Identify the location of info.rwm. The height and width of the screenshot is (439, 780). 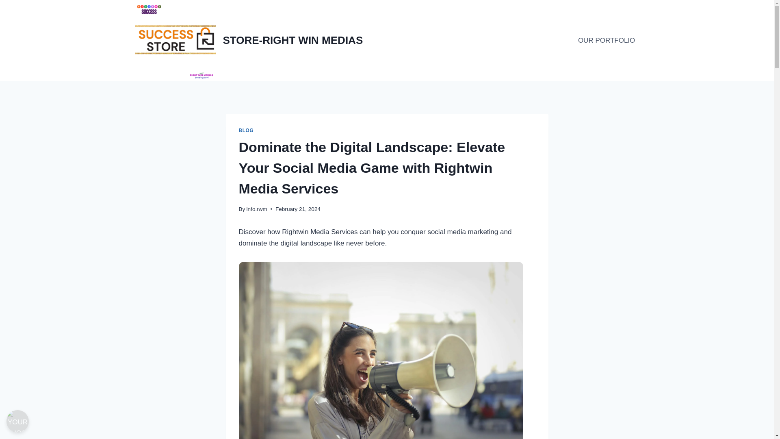
(257, 209).